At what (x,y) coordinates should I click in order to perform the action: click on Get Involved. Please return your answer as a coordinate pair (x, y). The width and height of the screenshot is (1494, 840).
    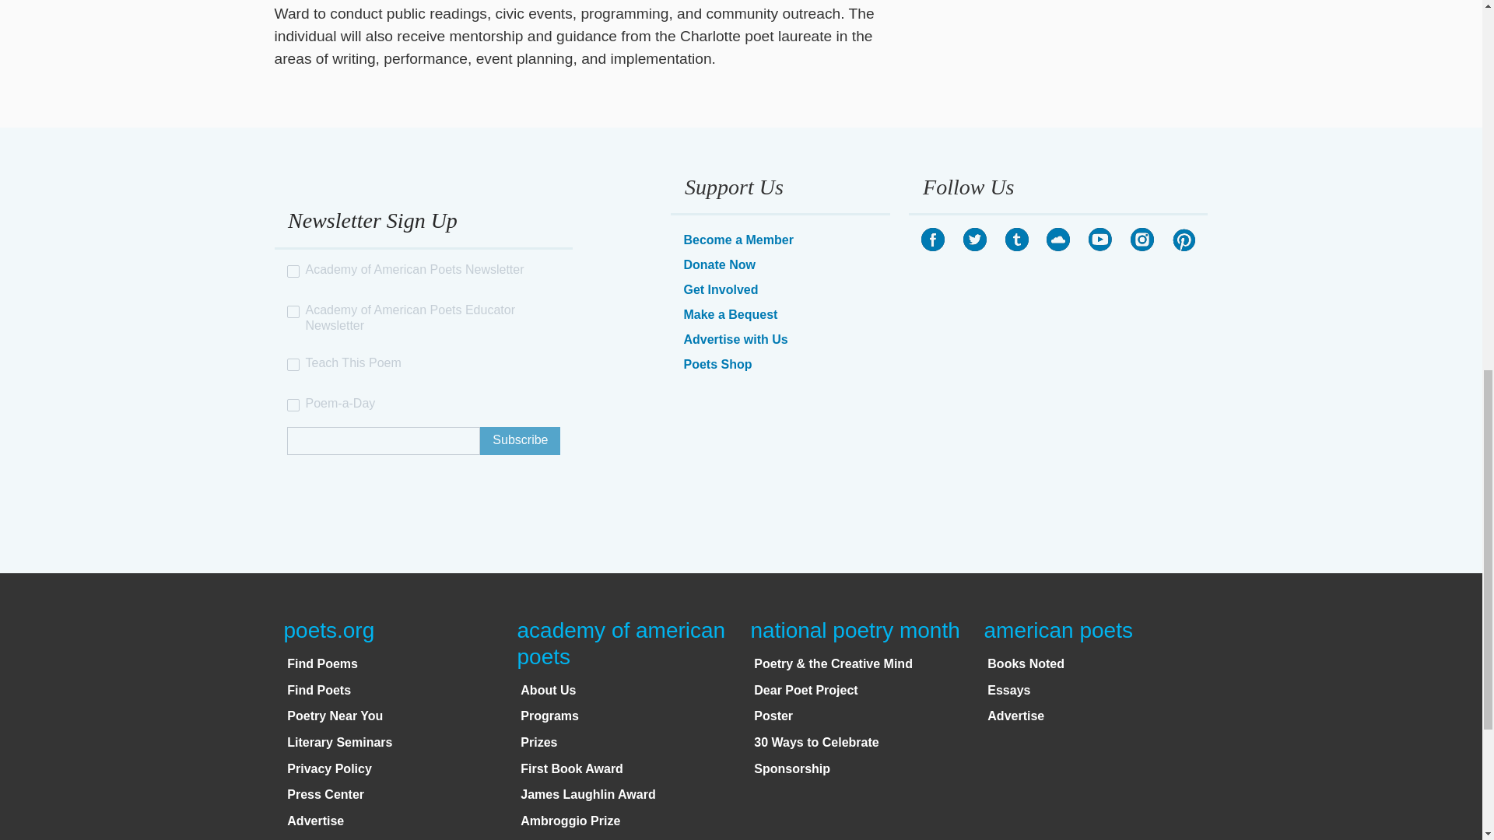
    Looking at the image, I should click on (720, 289).